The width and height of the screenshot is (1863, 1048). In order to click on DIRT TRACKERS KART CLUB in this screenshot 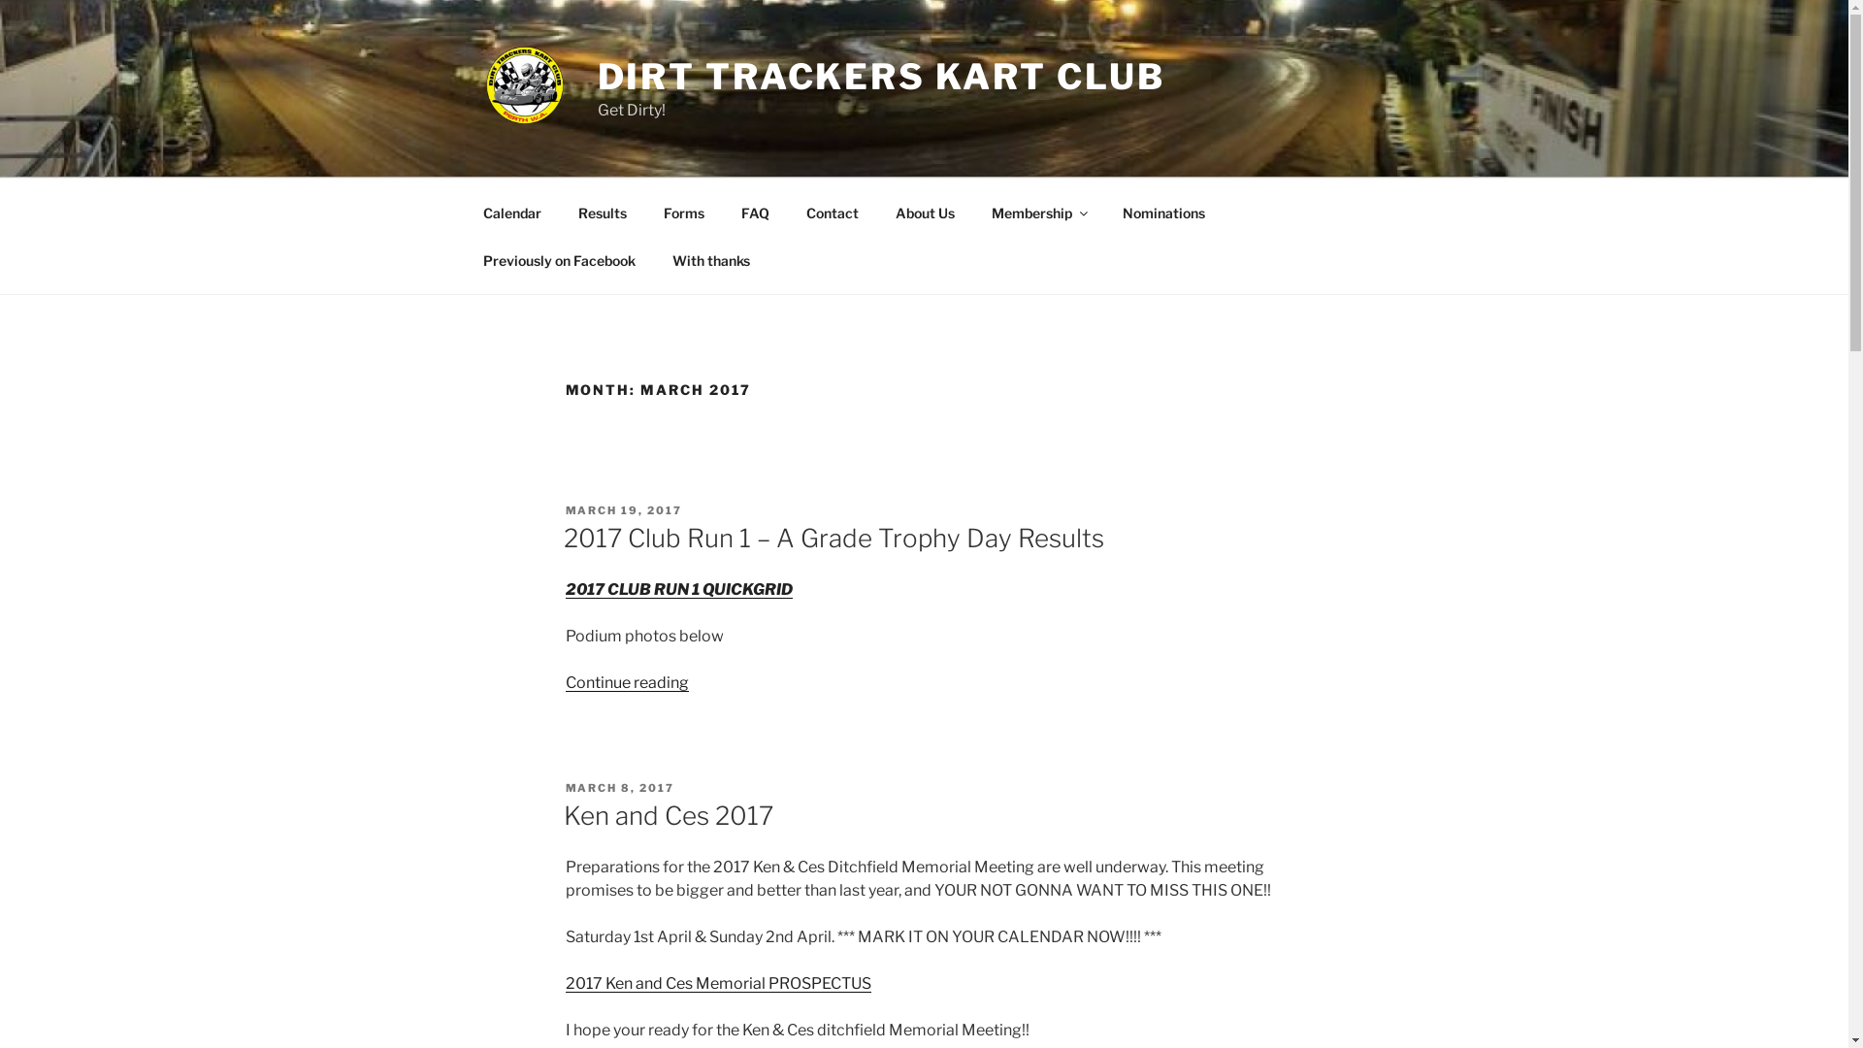, I will do `click(881, 77)`.